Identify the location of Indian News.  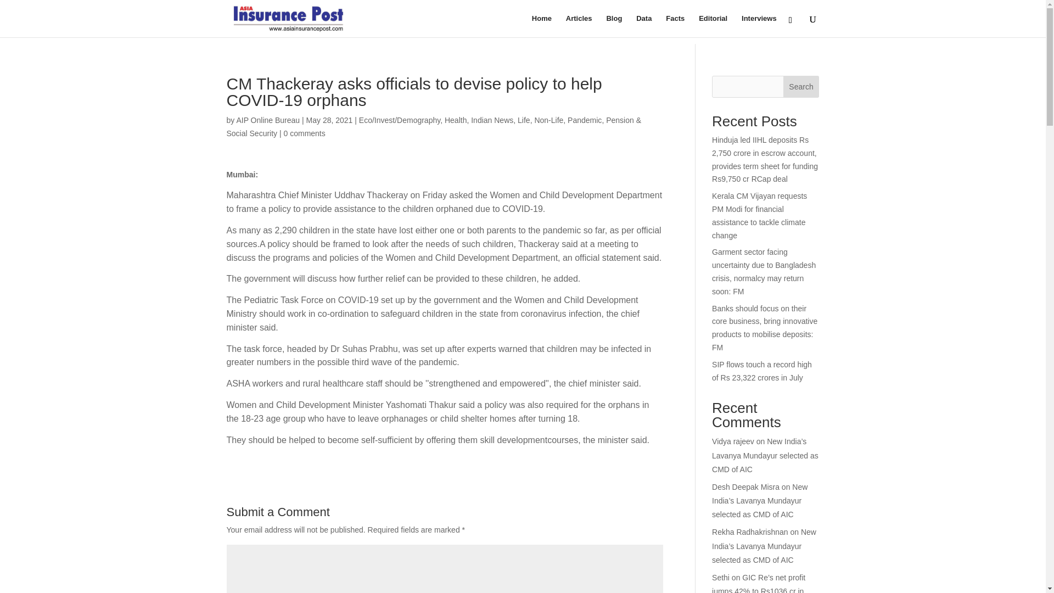
(492, 120).